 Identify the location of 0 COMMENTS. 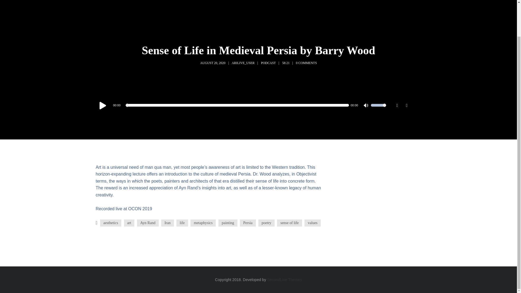
(306, 63).